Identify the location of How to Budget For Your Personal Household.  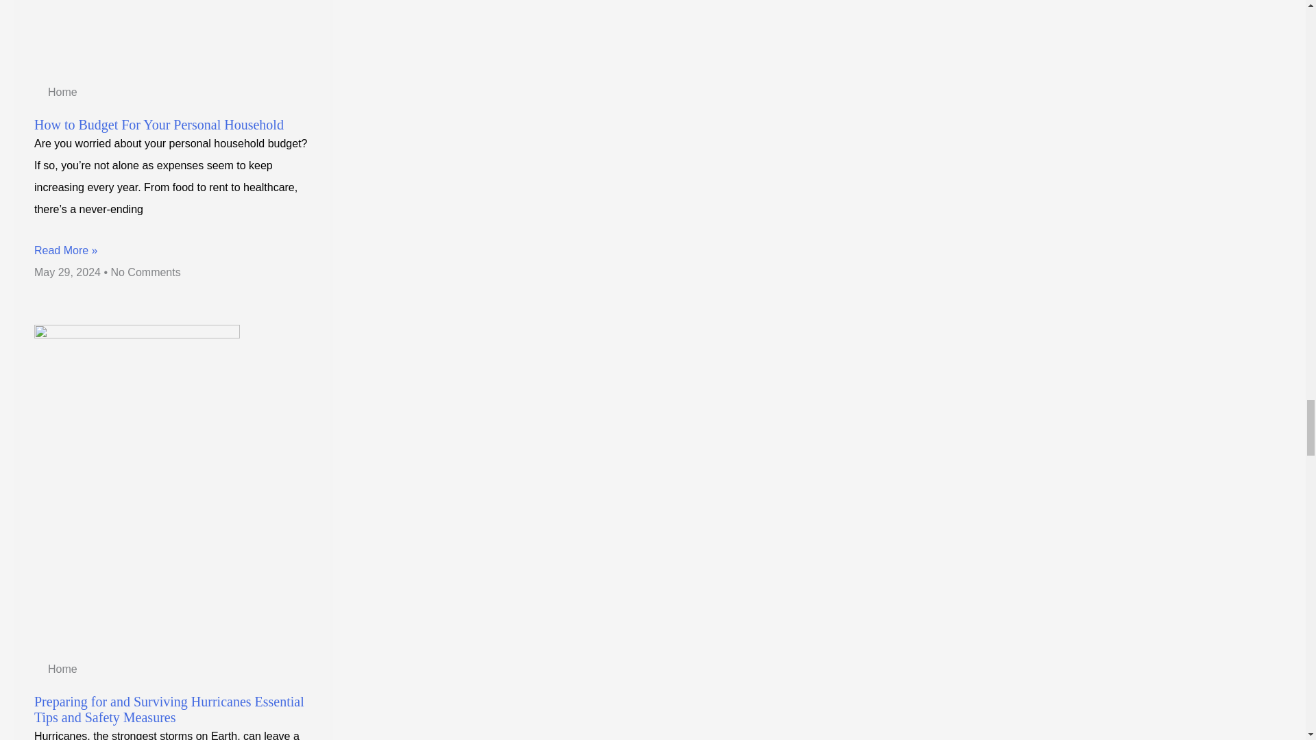
(159, 125).